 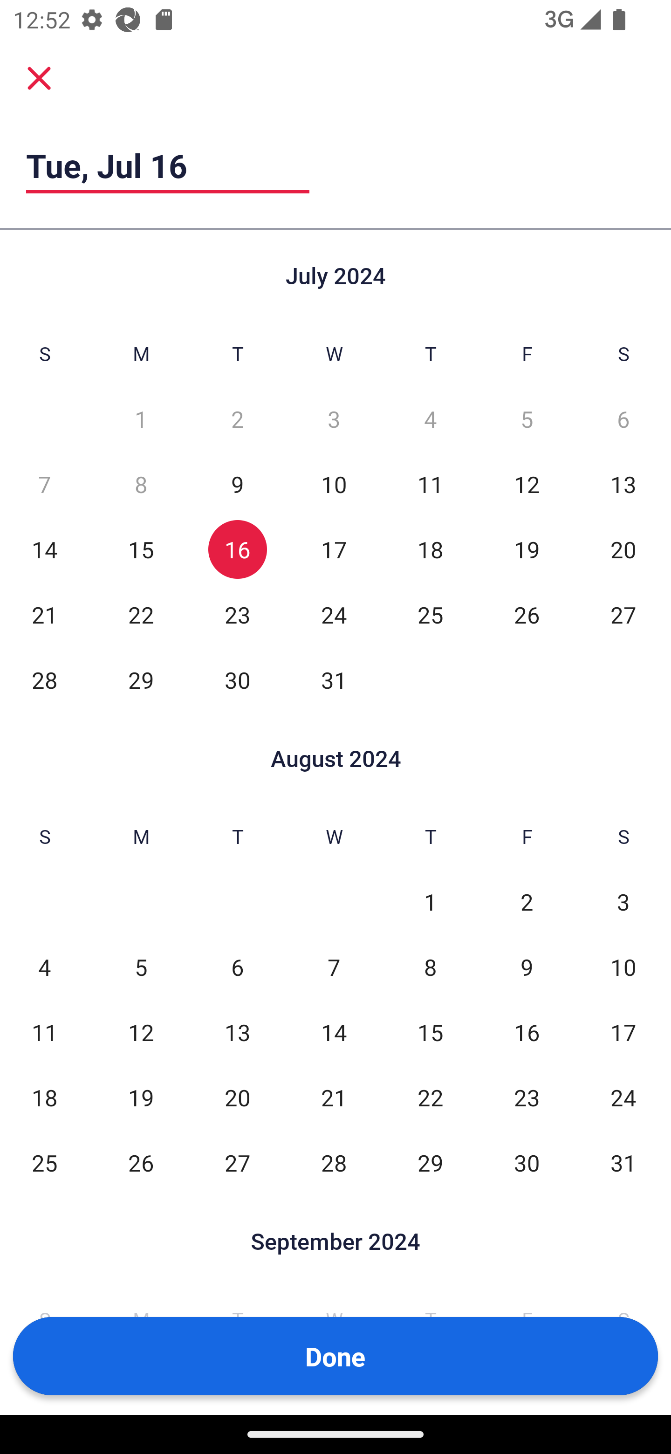 I want to click on 15 Mon, Jul 15, Not Selected, so click(x=141, y=549).